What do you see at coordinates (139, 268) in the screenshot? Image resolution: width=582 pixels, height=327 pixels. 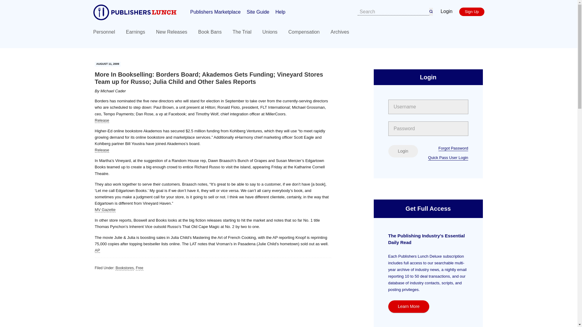 I see `Free` at bounding box center [139, 268].